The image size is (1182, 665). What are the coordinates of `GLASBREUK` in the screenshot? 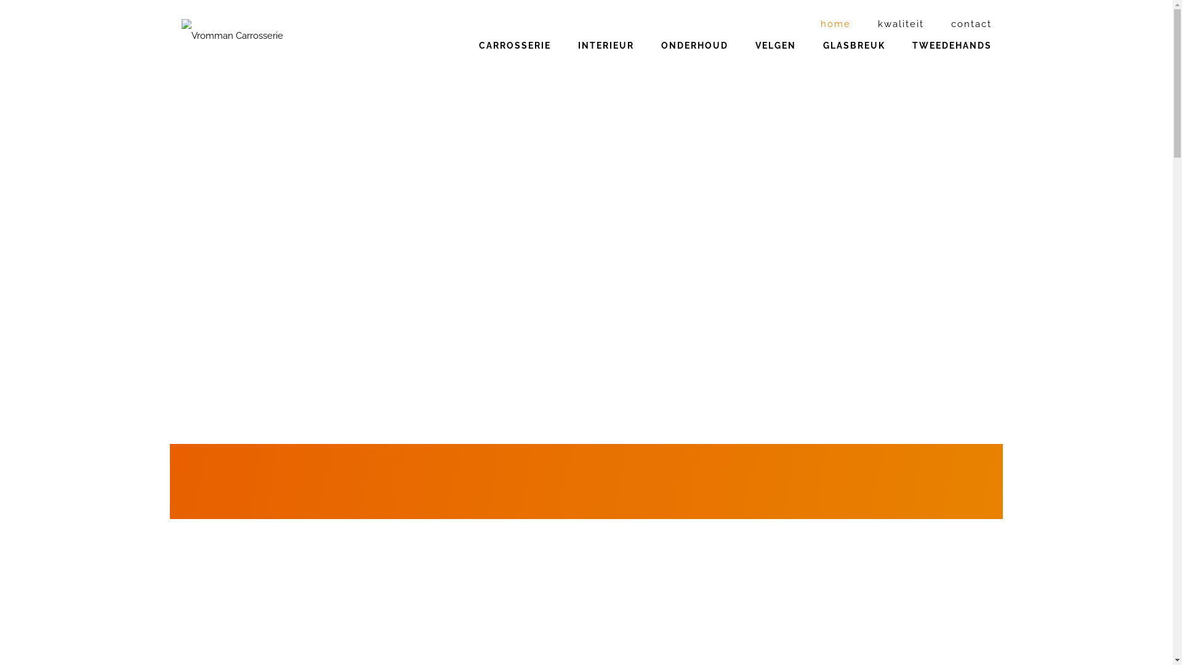 It's located at (853, 64).